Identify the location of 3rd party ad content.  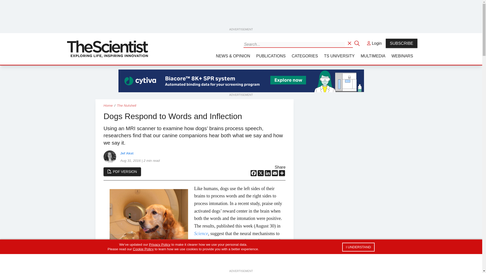
(241, 15).